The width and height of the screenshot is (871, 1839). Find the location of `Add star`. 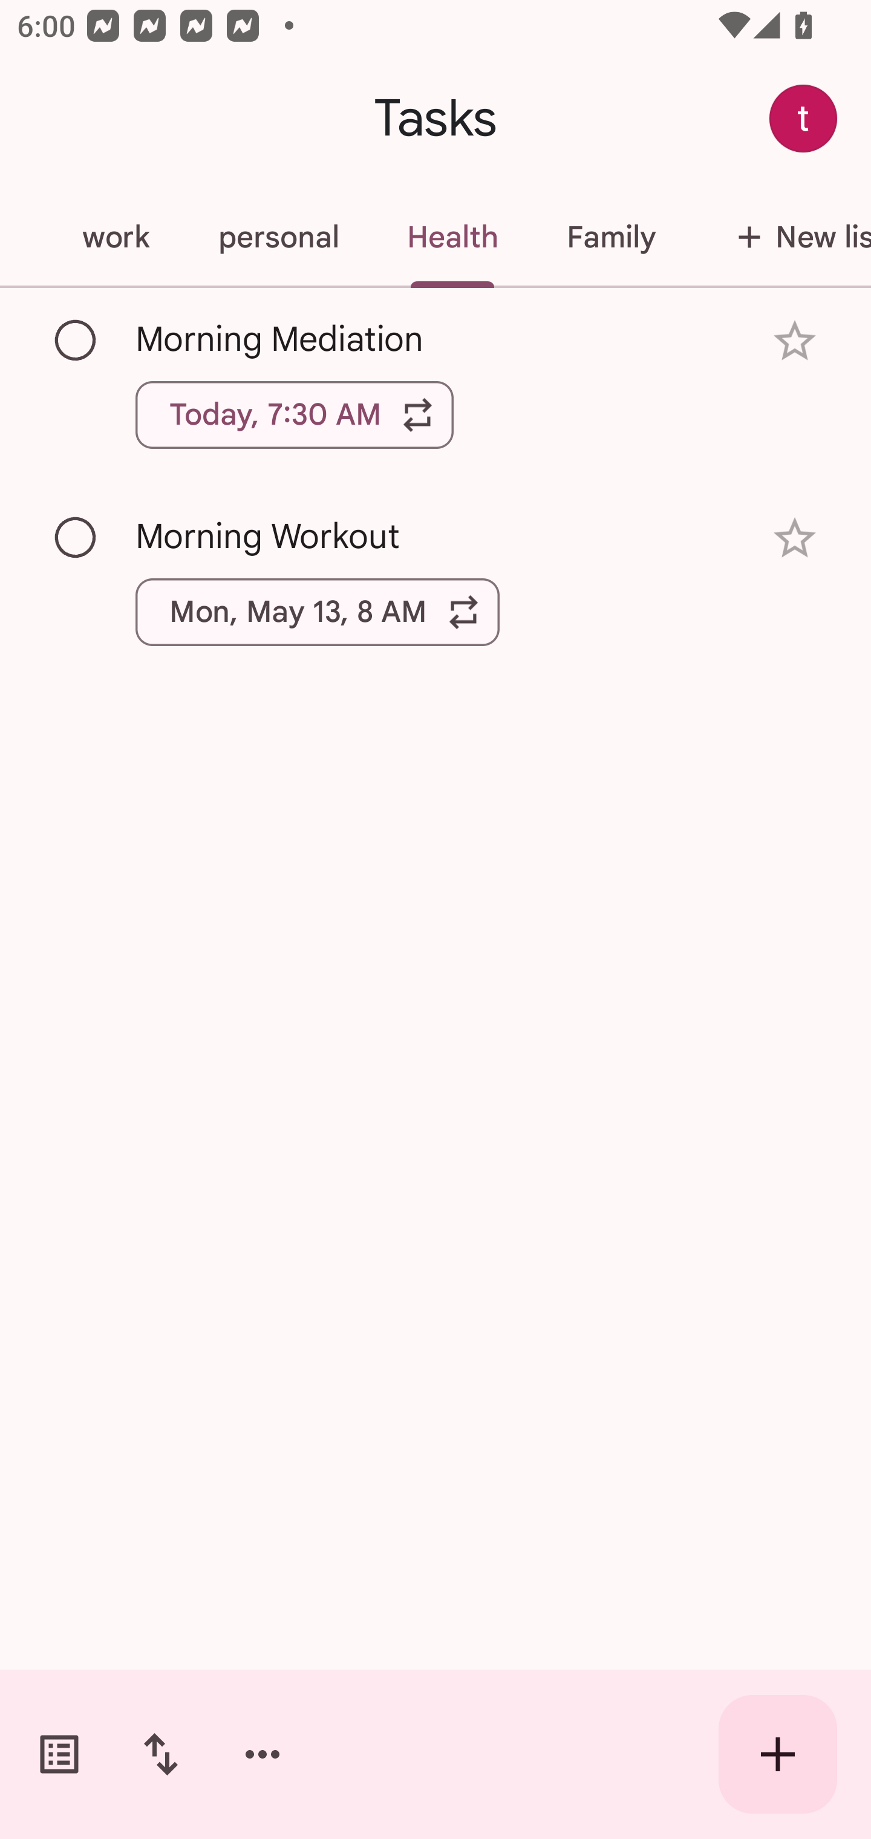

Add star is located at coordinates (795, 341).